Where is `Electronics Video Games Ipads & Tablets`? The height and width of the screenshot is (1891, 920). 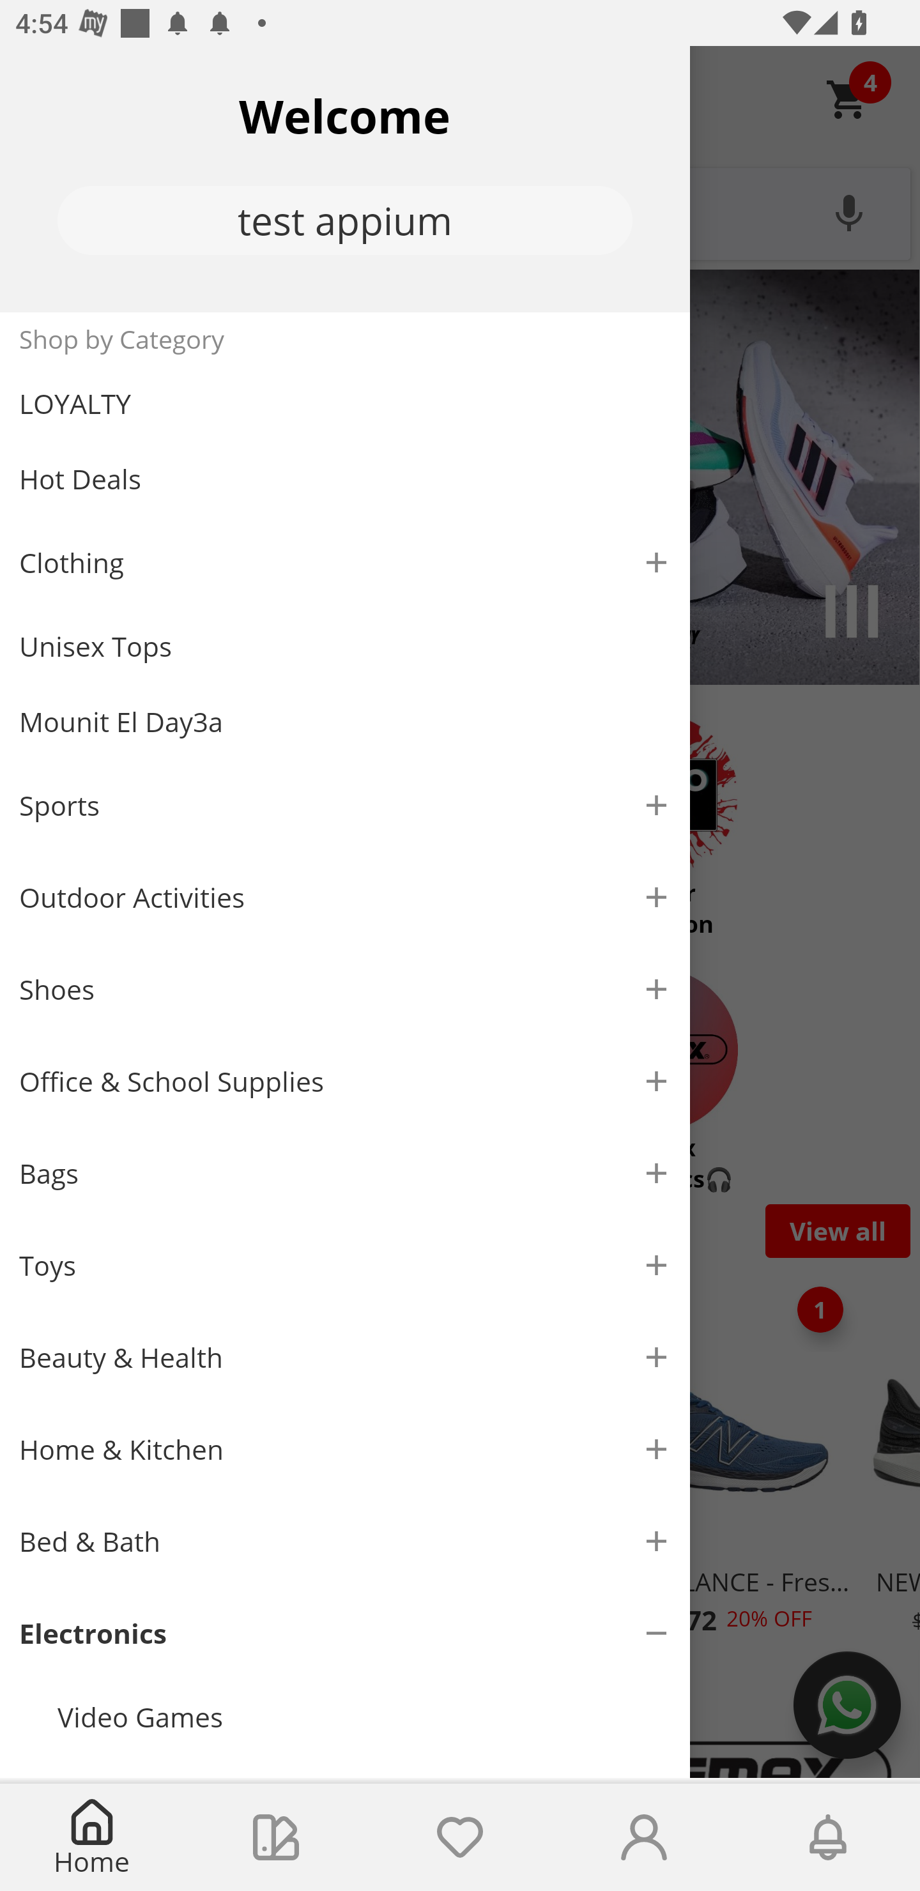
Electronics Video Games Ipads & Tablets is located at coordinates (345, 1683).